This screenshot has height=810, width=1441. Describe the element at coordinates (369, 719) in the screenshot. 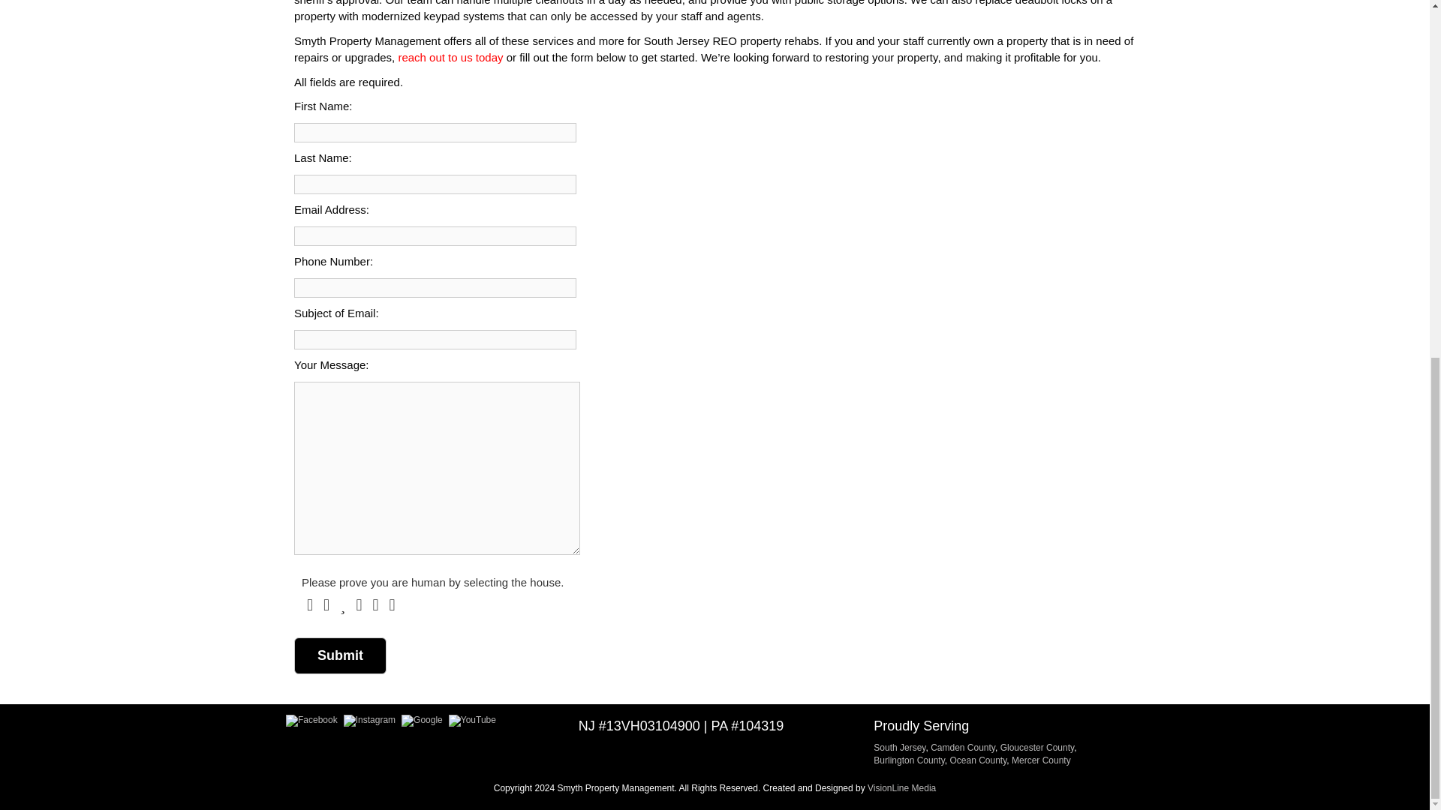

I see `Instagram` at that location.